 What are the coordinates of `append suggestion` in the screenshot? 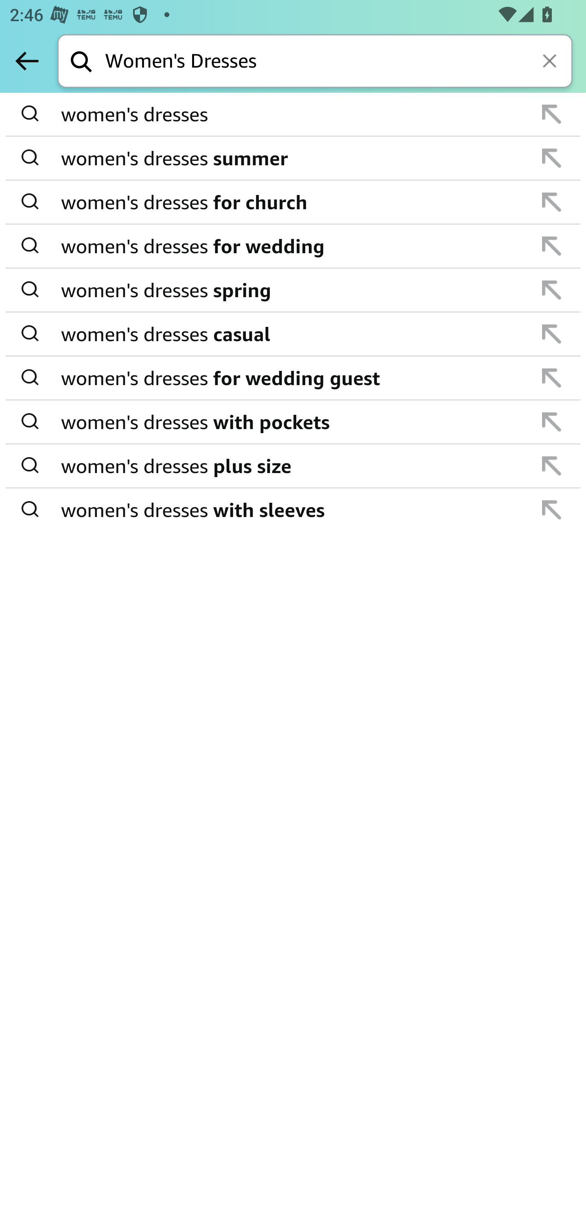 It's located at (552, 290).